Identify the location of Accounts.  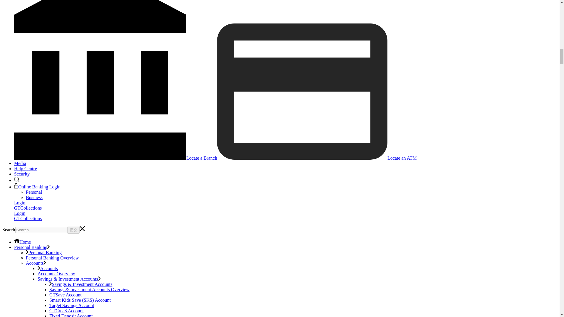
(48, 268).